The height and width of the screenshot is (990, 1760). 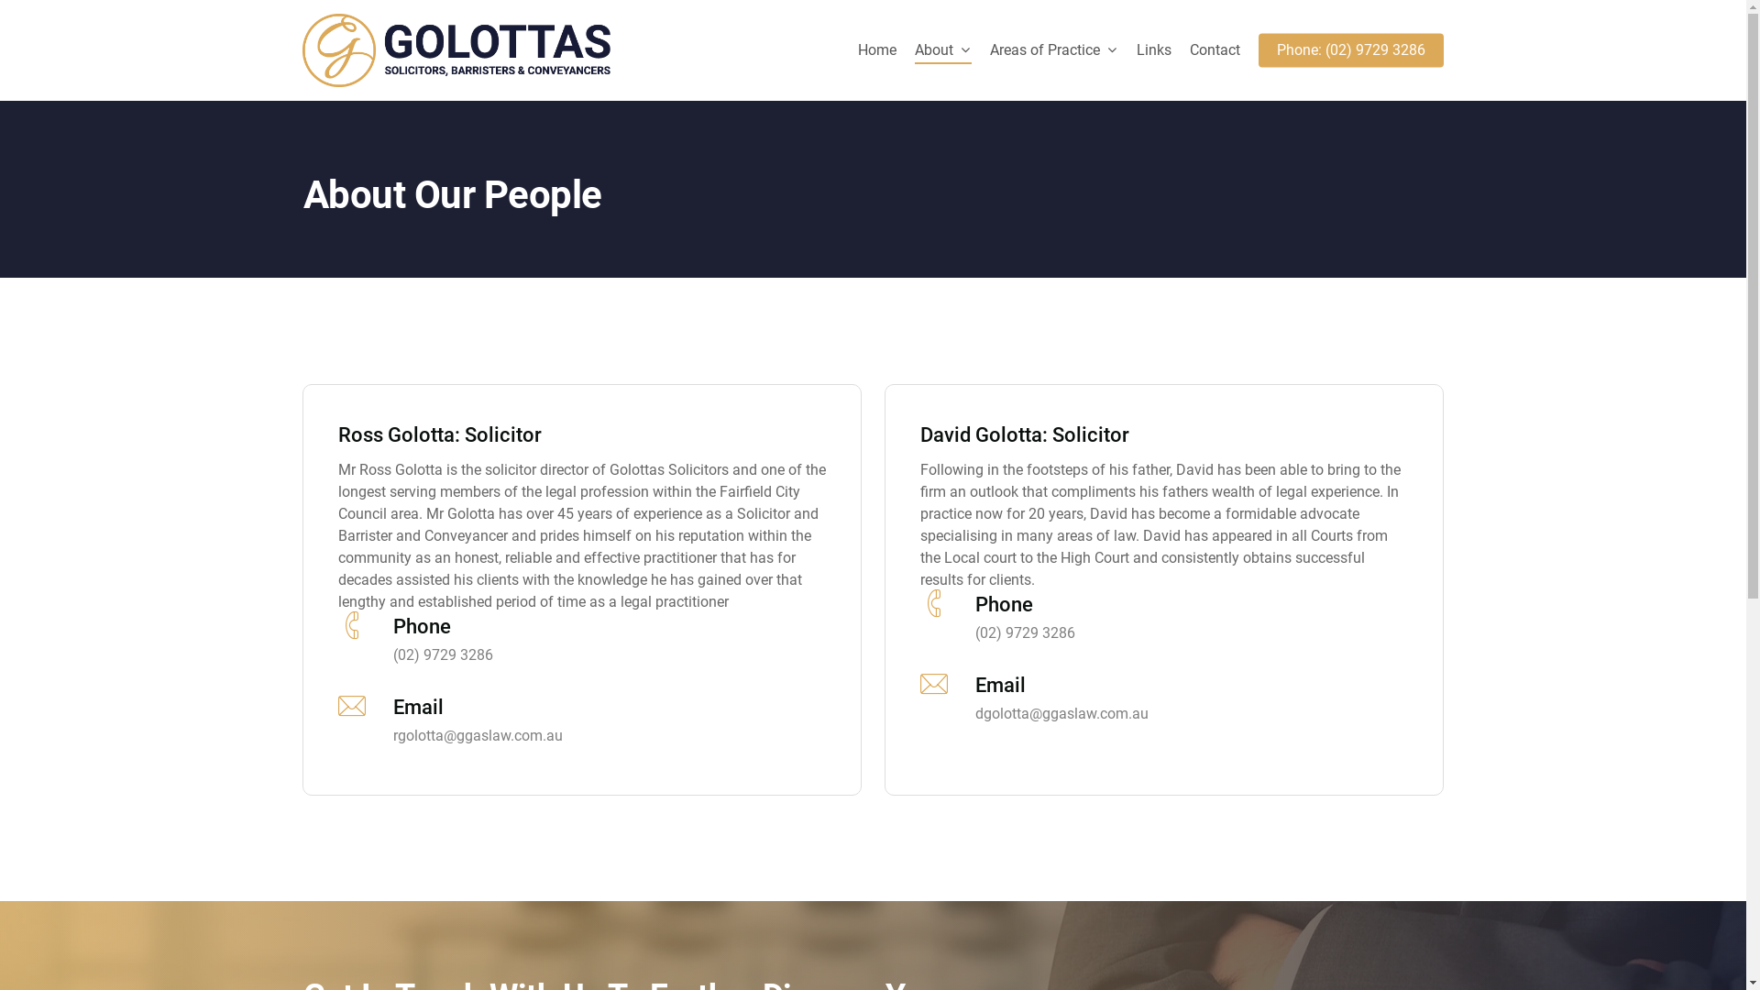 What do you see at coordinates (1351, 50) in the screenshot?
I see `Phone: (02) 9729 3286` at bounding box center [1351, 50].